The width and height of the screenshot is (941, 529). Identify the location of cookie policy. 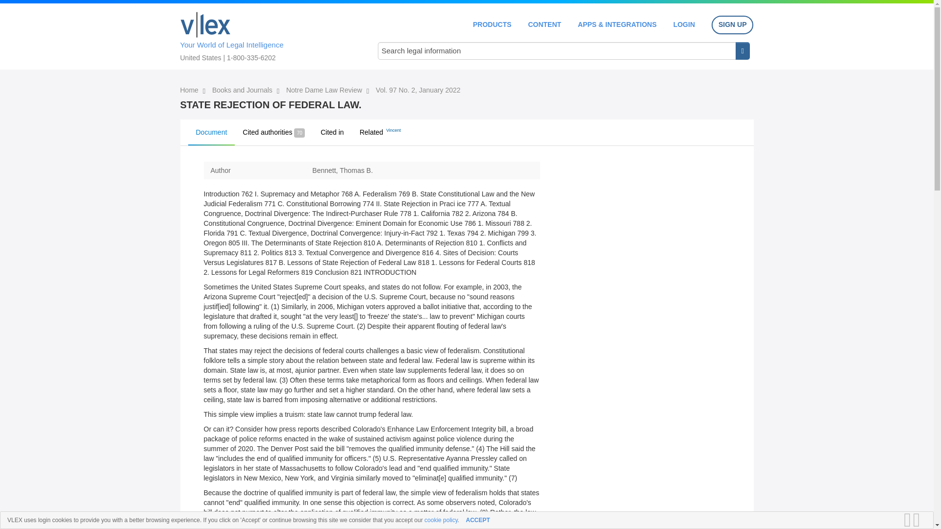
(441, 520).